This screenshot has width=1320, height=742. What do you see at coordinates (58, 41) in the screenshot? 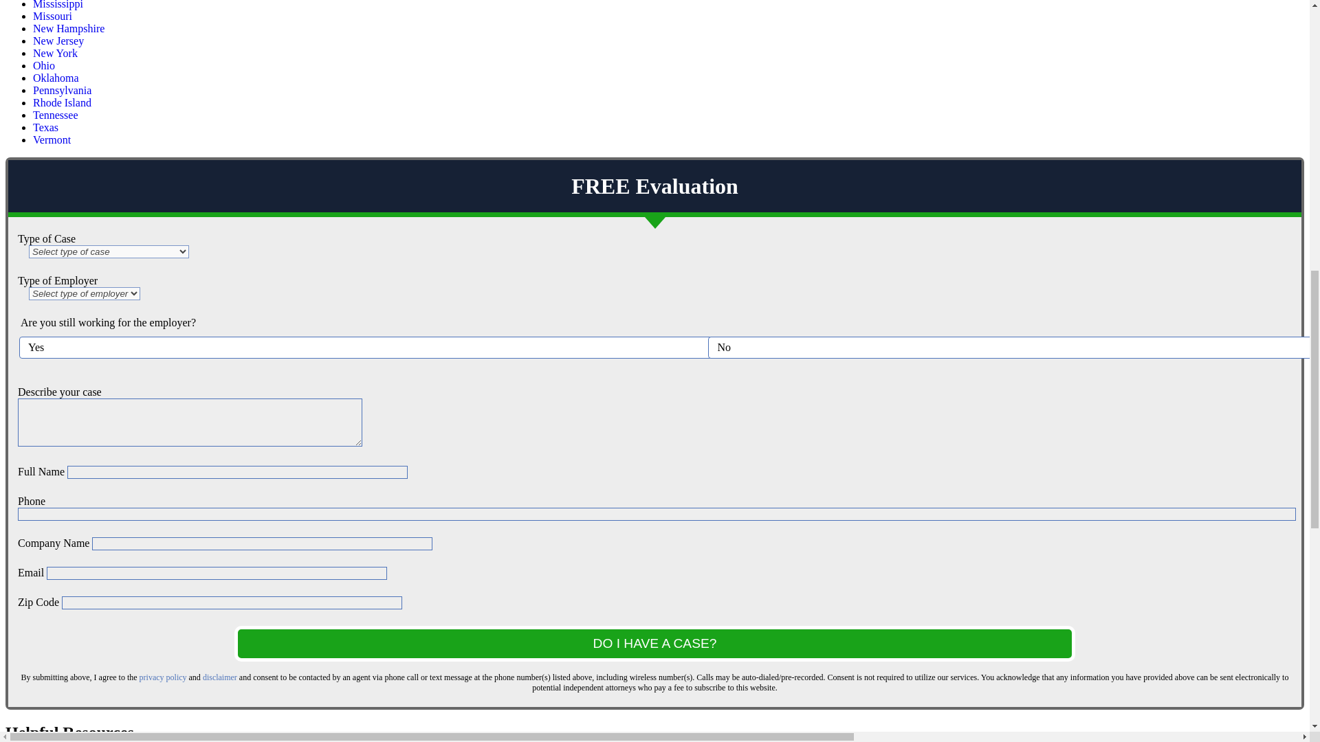
I see `New Jersey` at bounding box center [58, 41].